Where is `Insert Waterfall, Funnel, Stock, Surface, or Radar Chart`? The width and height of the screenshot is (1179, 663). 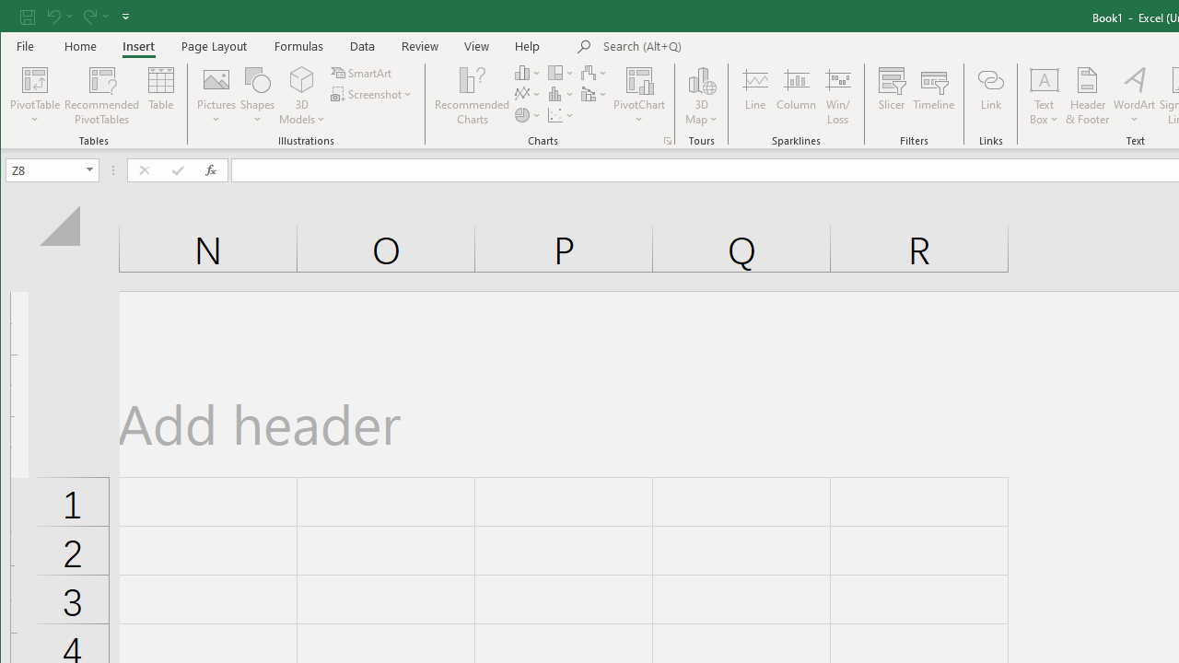
Insert Waterfall, Funnel, Stock, Surface, or Radar Chart is located at coordinates (595, 72).